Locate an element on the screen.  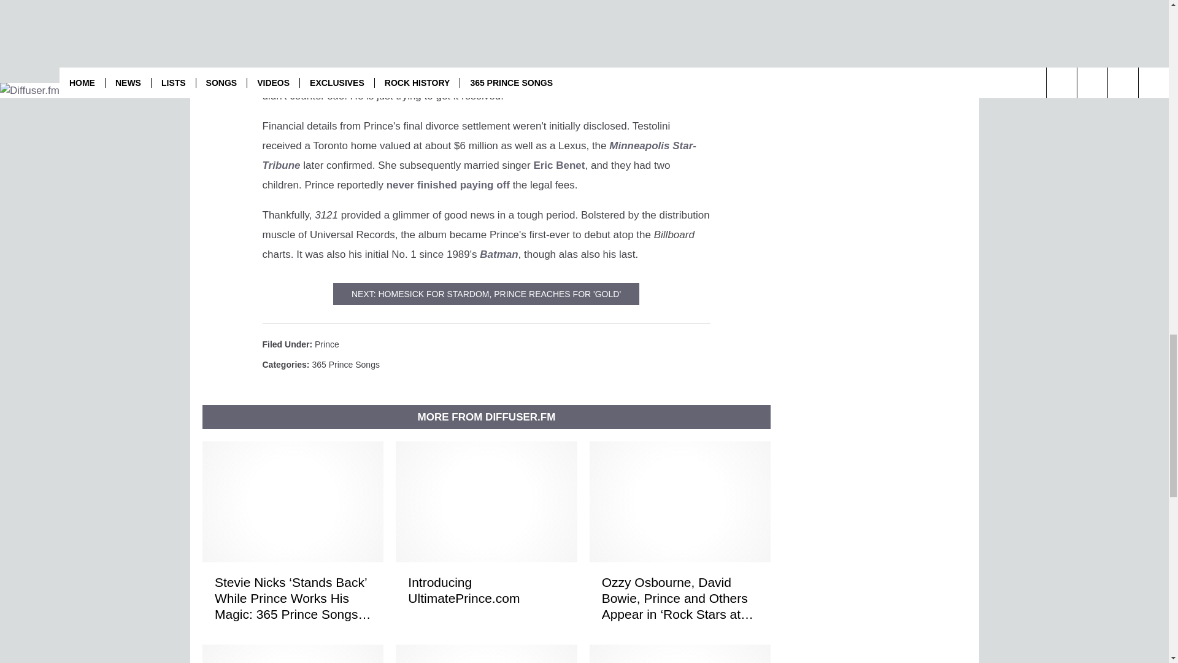
Minneapolis Star-Tribune is located at coordinates (479, 155).